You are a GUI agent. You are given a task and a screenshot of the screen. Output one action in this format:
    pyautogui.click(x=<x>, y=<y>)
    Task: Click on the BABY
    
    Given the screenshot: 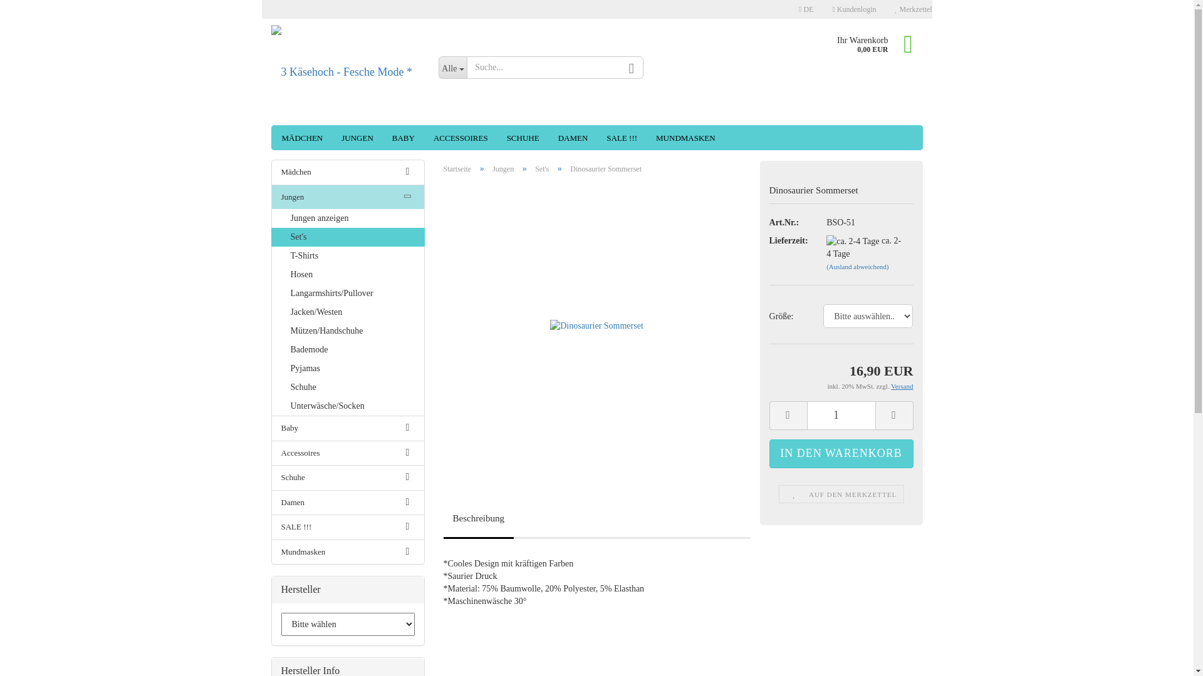 What is the action you would take?
    pyautogui.click(x=404, y=138)
    